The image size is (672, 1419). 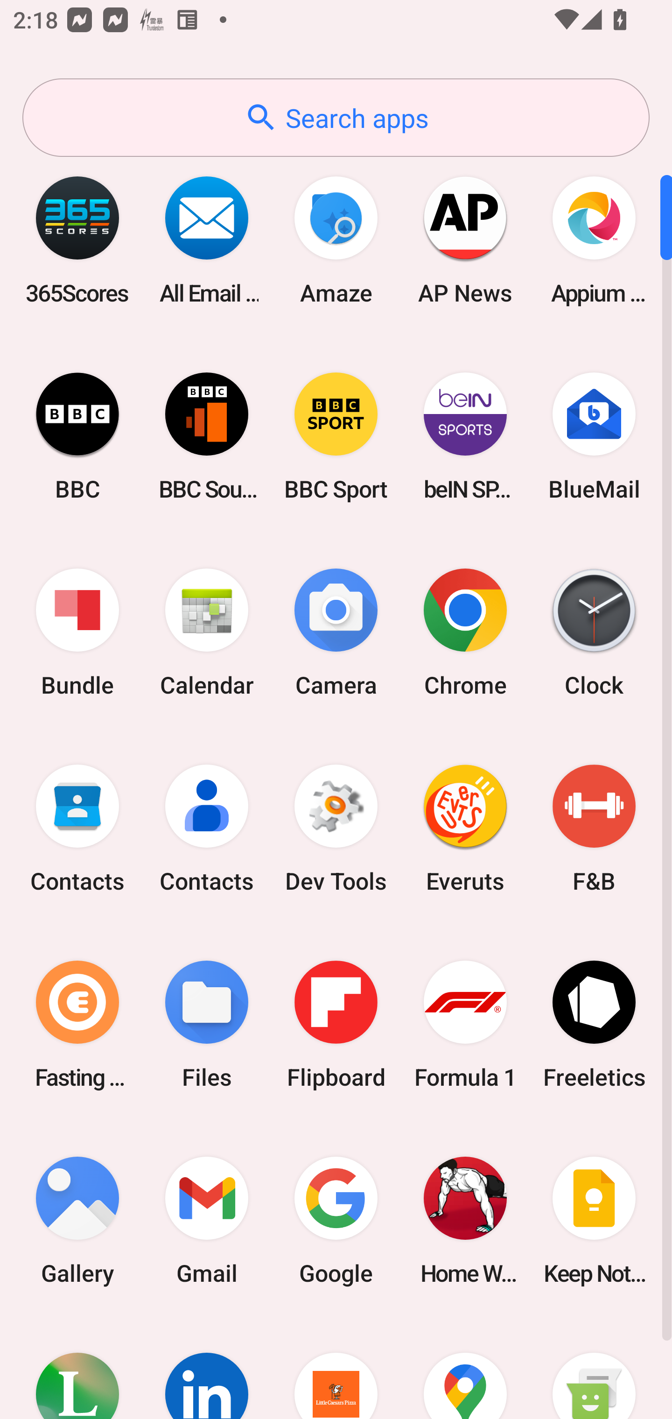 I want to click on BBC Sport, so click(x=336, y=436).